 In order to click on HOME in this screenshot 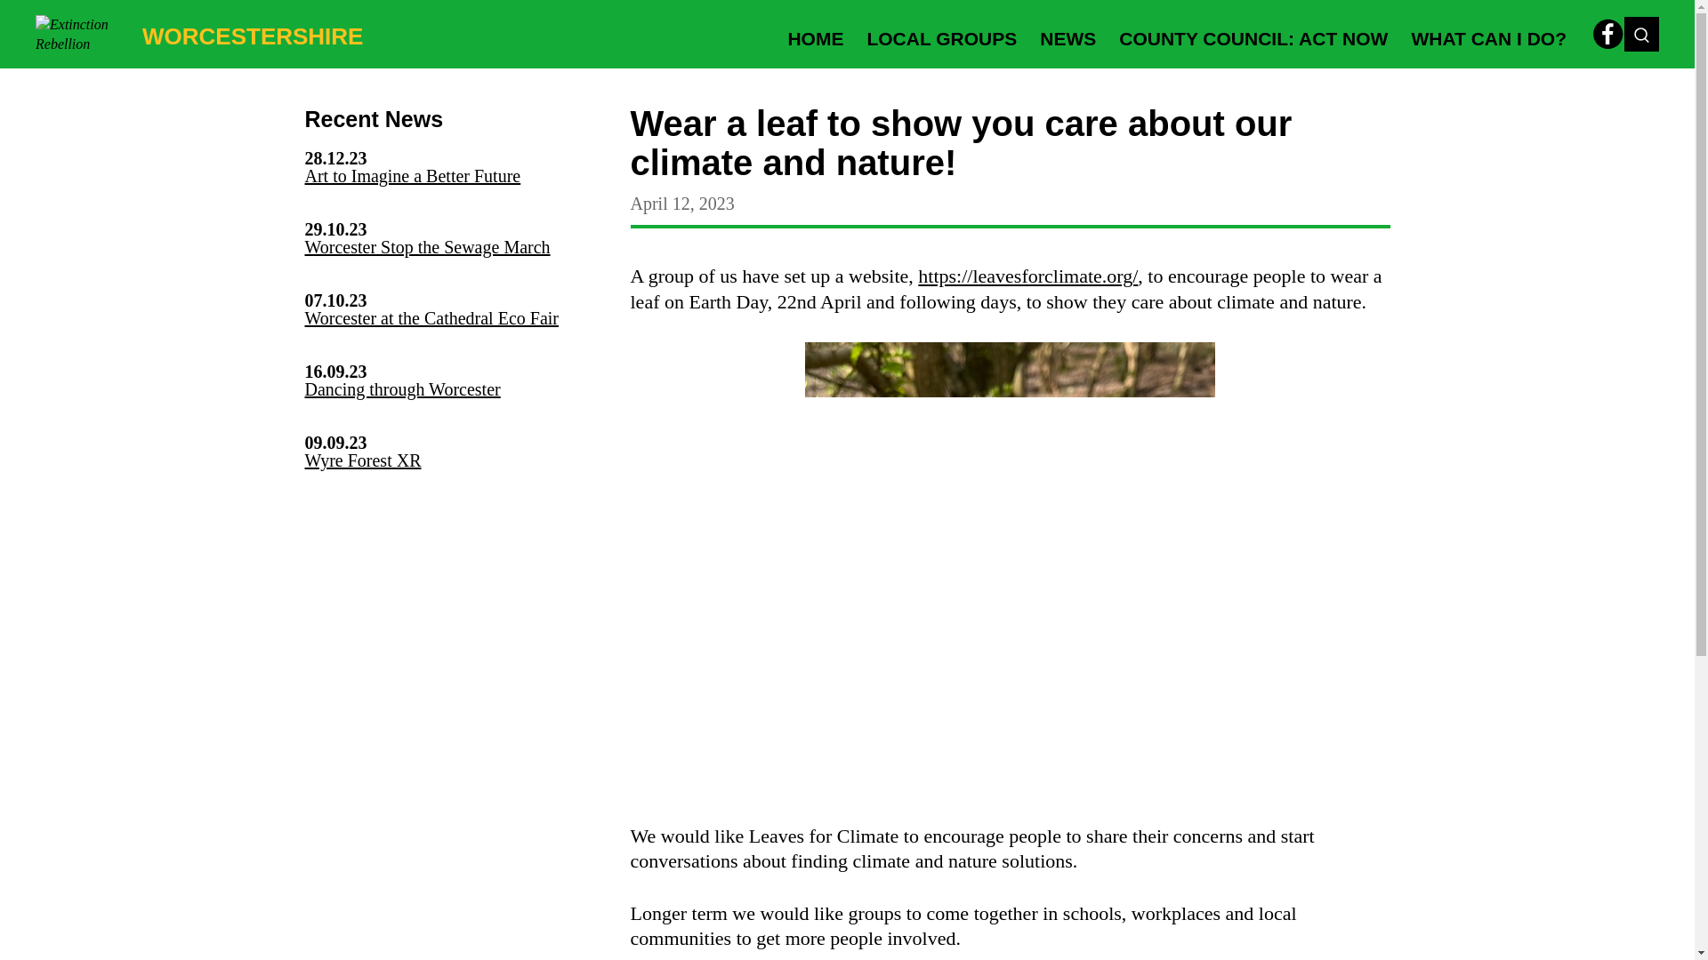, I will do `click(815, 34)`.